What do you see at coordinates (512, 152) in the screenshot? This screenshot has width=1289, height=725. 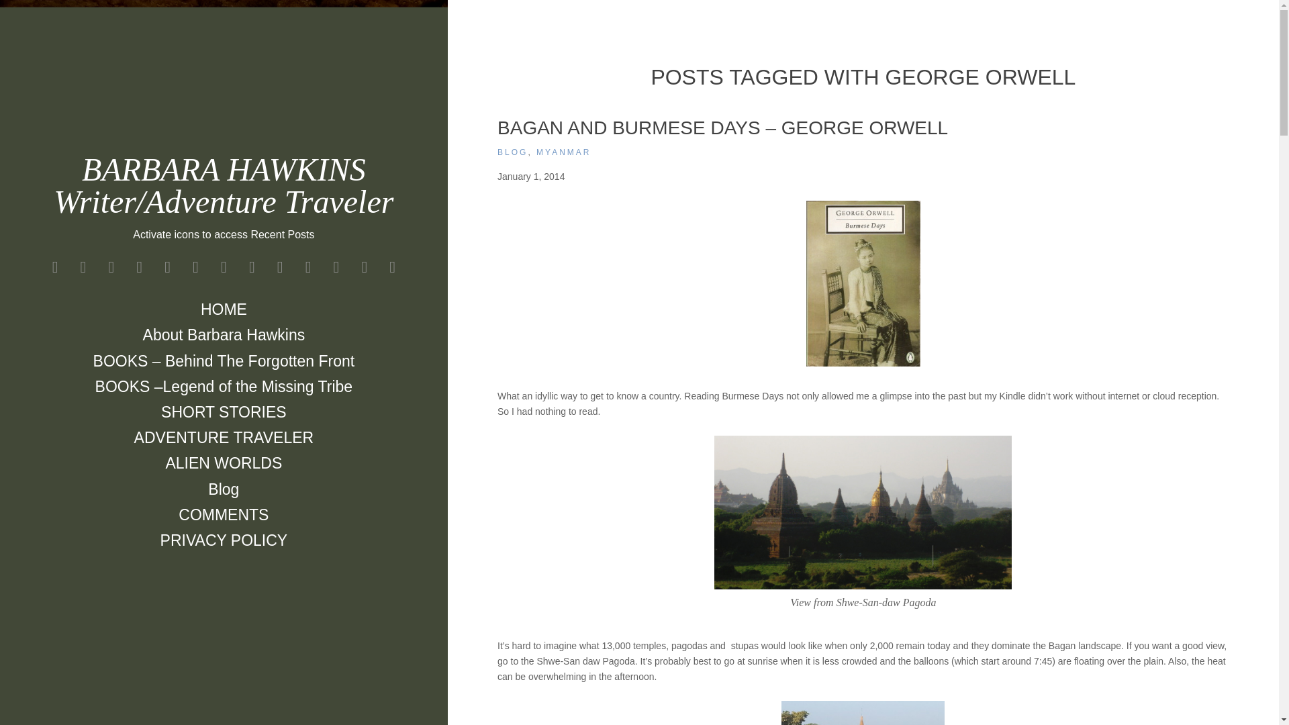 I see `BLOG` at bounding box center [512, 152].